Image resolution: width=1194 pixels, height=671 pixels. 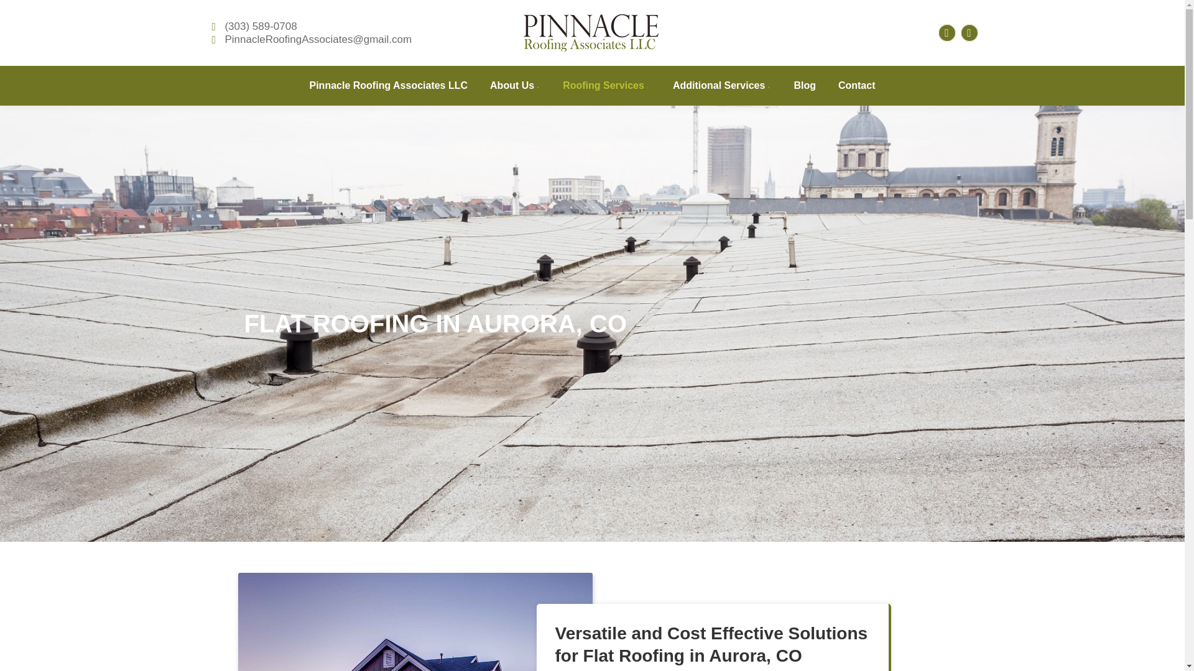 I want to click on About Pinnacle Roofing Associates LLC, so click(x=515, y=86).